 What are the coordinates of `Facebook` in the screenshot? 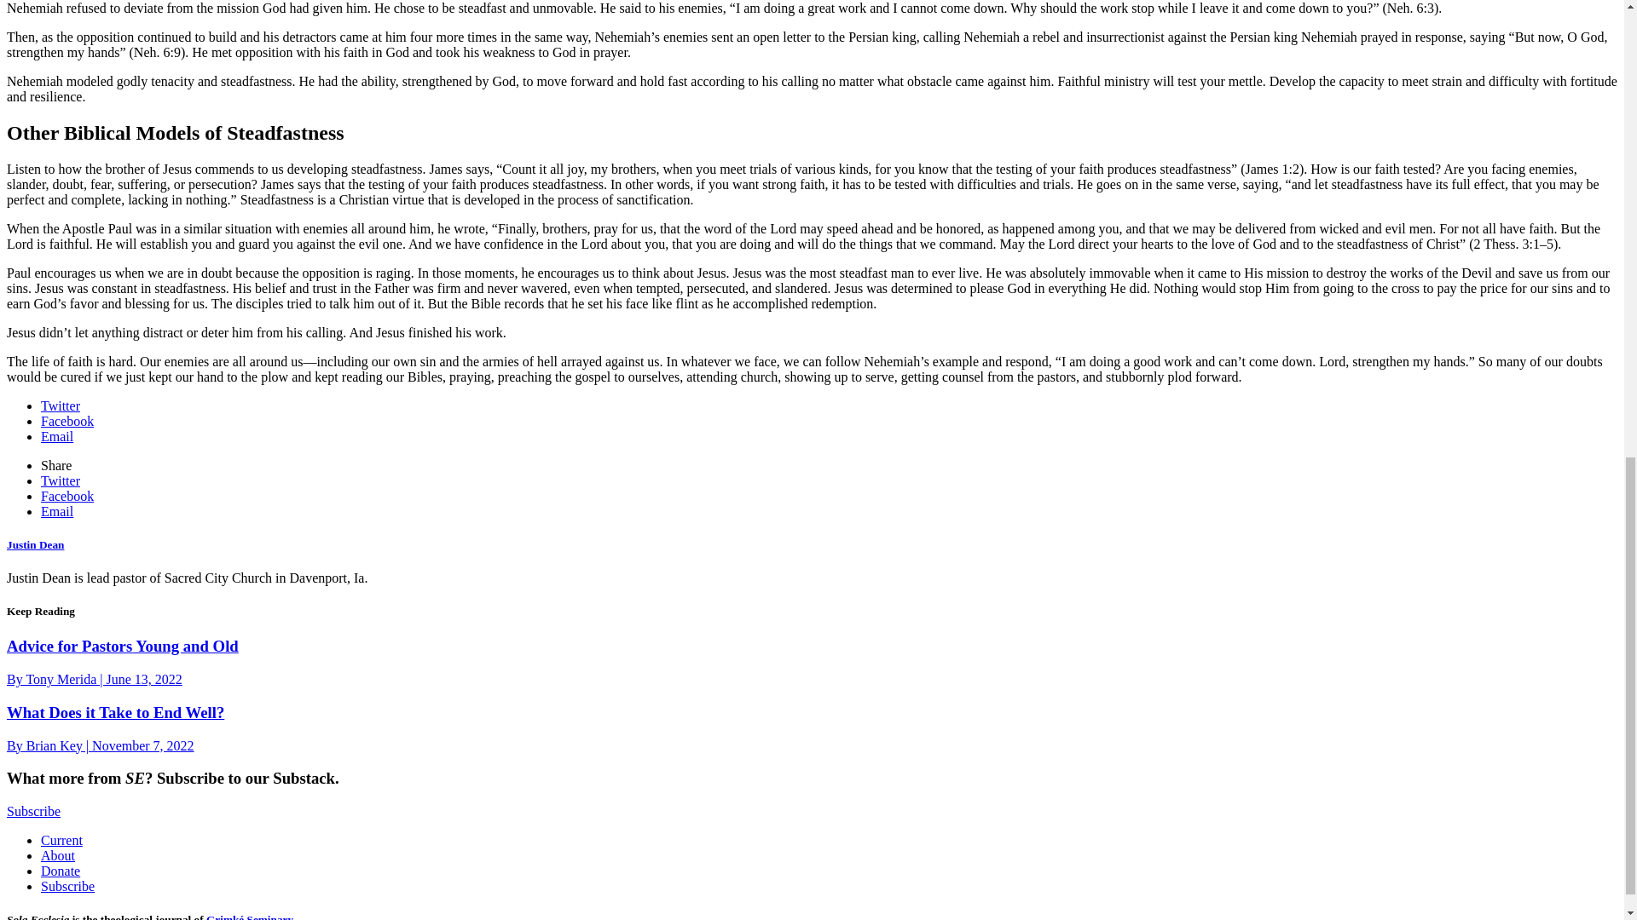 It's located at (67, 421).